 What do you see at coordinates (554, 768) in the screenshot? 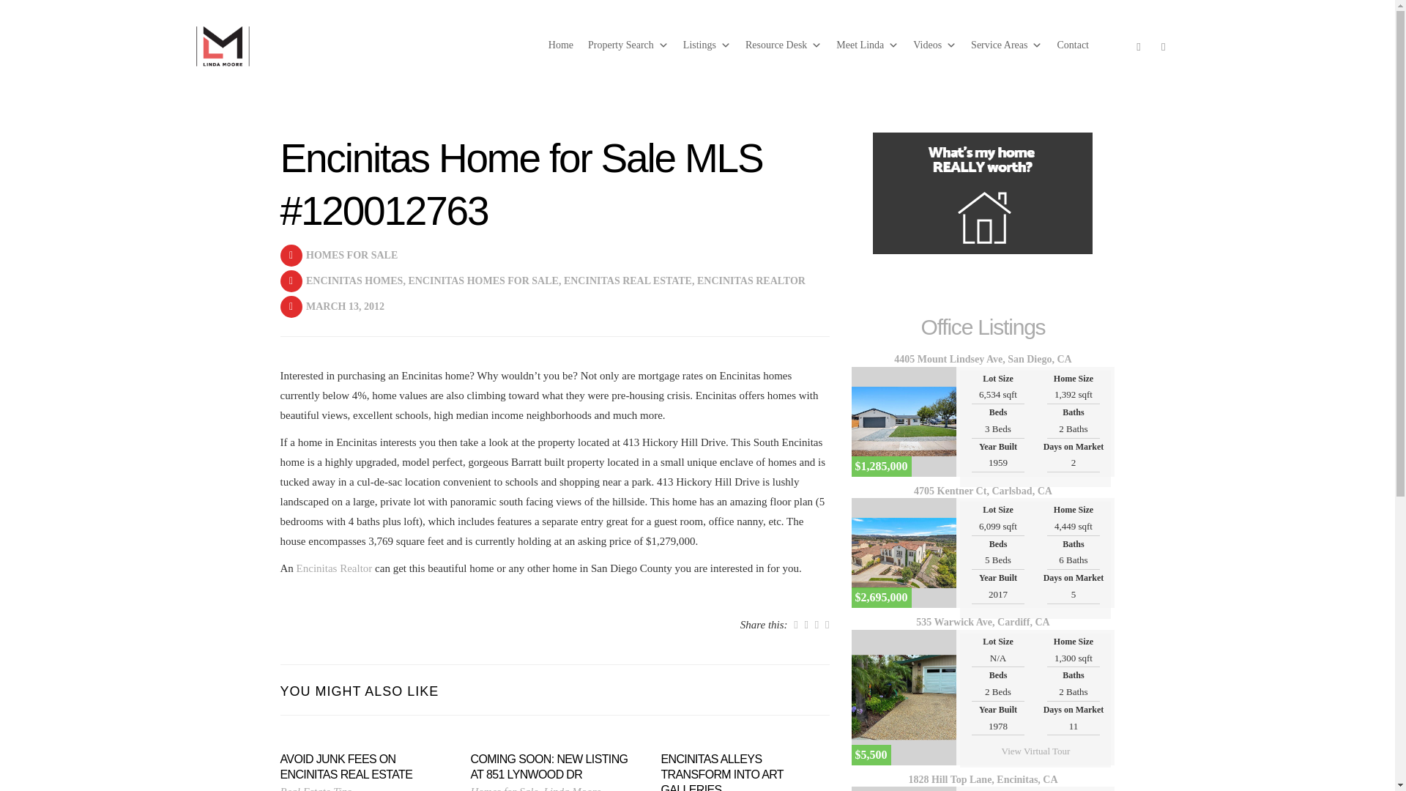
I see `Coming Soon: New Listing at 851 Lynwood Dr` at bounding box center [554, 768].